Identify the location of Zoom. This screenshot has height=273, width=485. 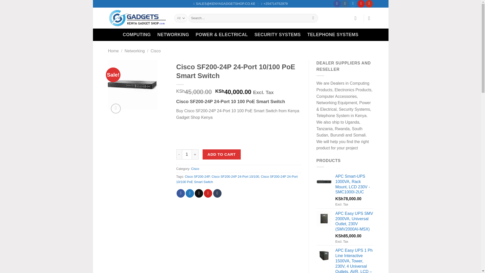
(116, 109).